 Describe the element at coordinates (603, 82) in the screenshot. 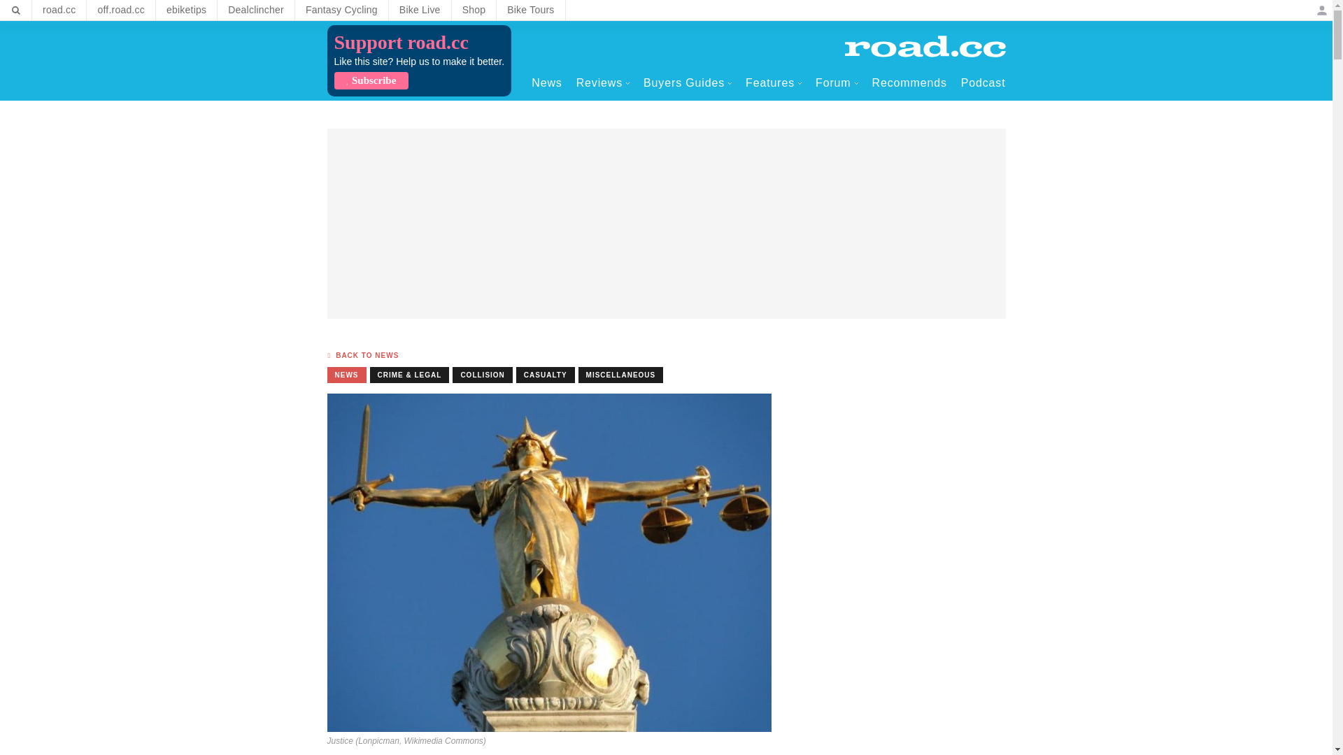

I see `Reviews` at that location.